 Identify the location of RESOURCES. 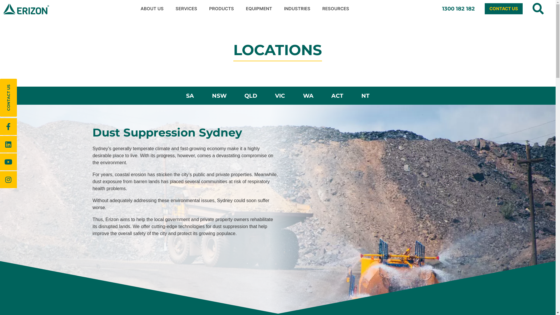
(337, 9).